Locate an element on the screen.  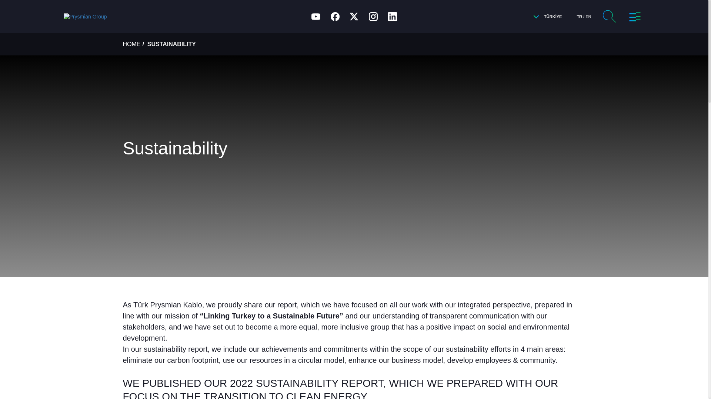
Home is located at coordinates (133, 17).